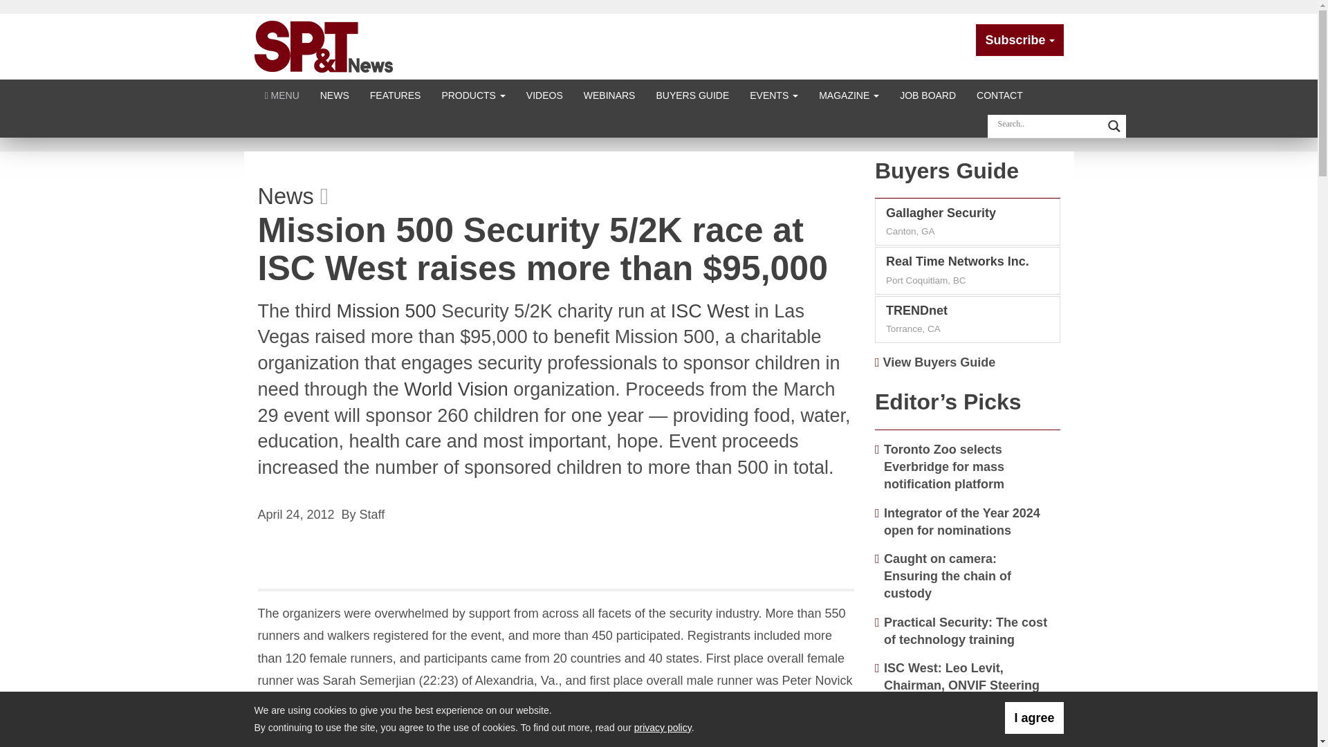  I want to click on Click to show site navigation, so click(282, 94).